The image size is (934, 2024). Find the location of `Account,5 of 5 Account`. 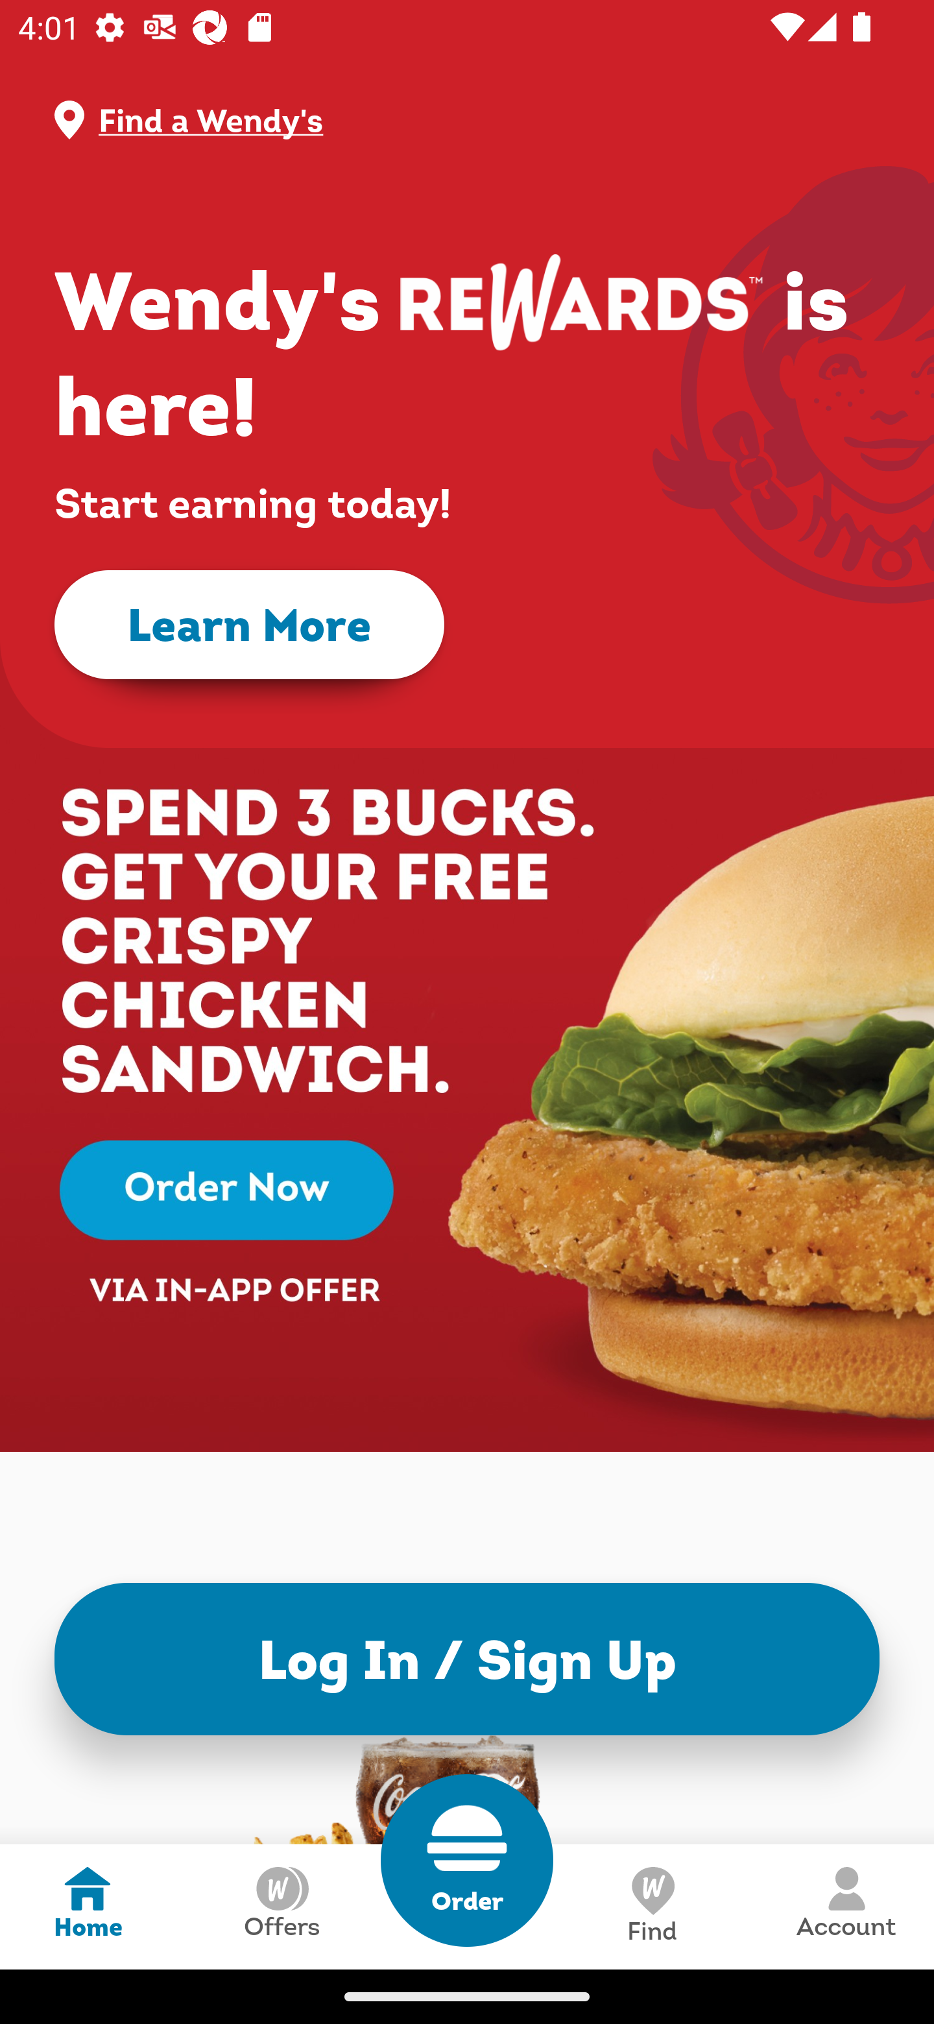

Account,5 of 5 Account is located at coordinates (846, 1906).